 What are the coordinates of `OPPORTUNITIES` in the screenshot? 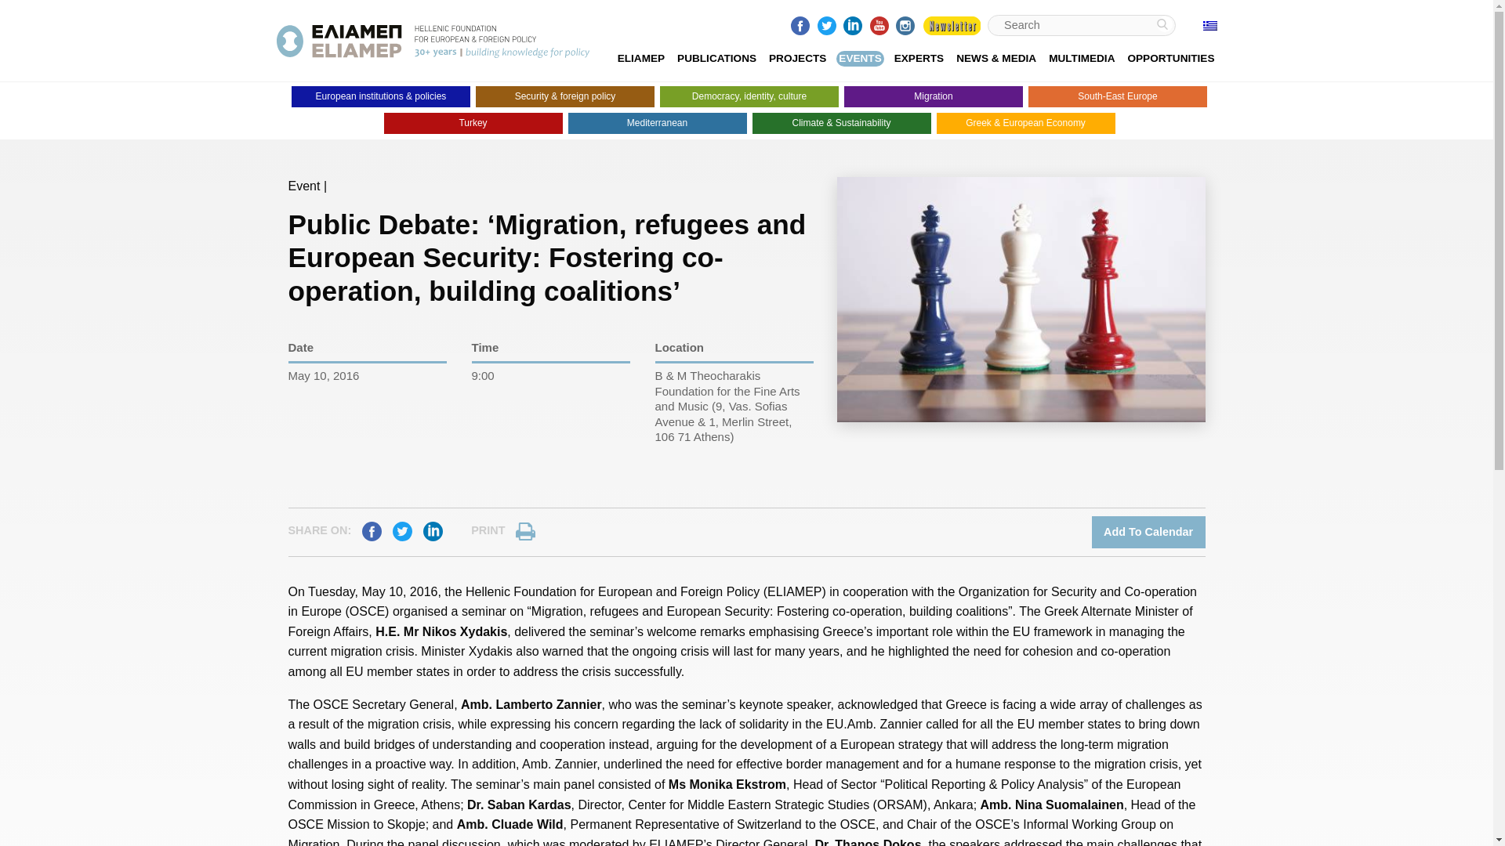 It's located at (1171, 59).